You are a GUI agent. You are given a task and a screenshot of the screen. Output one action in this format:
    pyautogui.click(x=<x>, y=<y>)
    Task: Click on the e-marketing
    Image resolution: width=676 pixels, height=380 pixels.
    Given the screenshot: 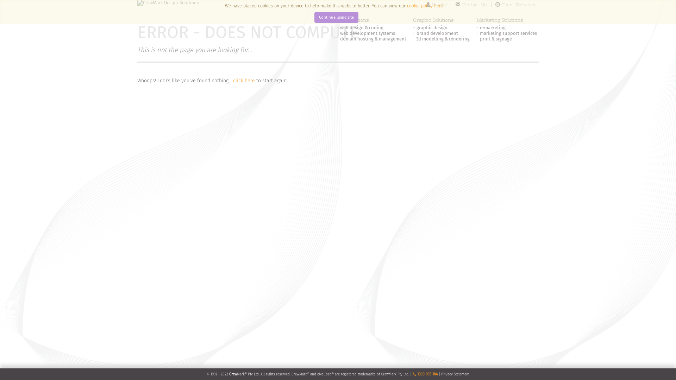 What is the action you would take?
    pyautogui.click(x=493, y=27)
    